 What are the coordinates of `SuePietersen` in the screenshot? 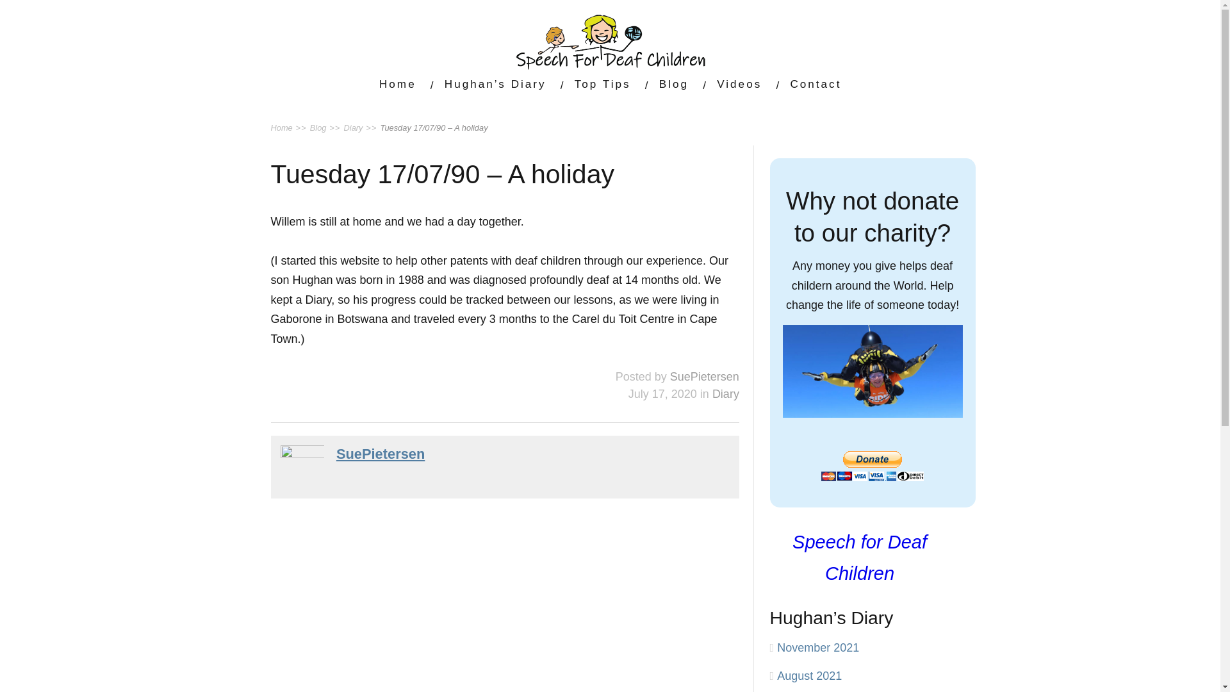 It's located at (380, 454).